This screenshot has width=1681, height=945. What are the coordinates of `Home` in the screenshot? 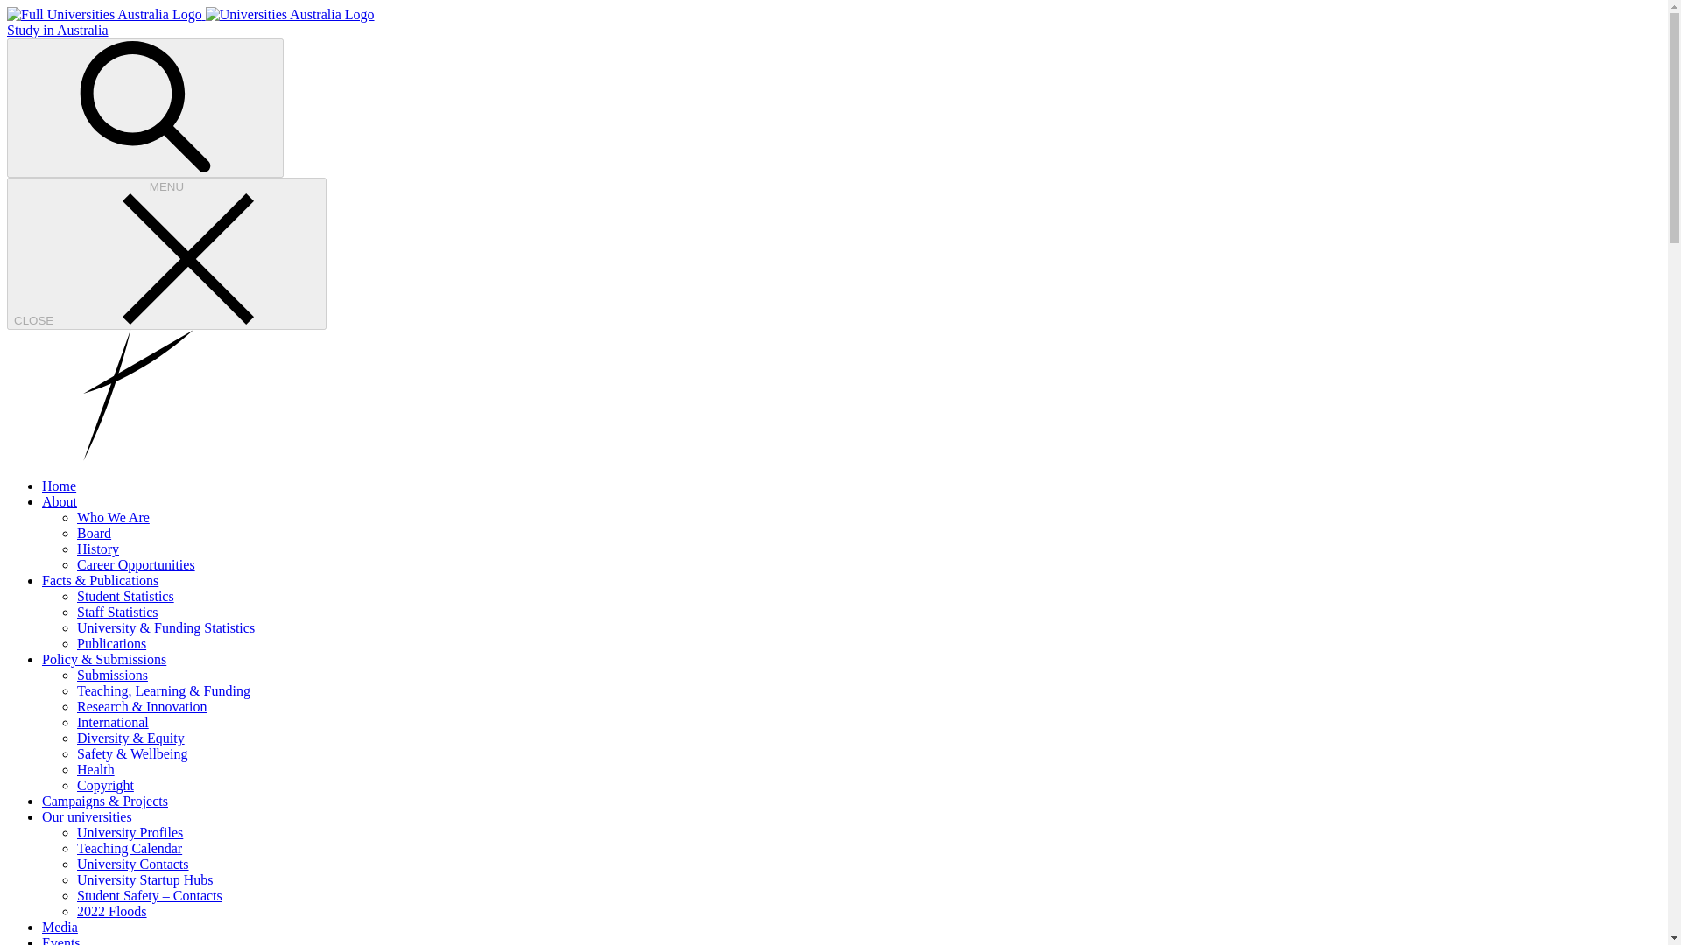 It's located at (59, 485).